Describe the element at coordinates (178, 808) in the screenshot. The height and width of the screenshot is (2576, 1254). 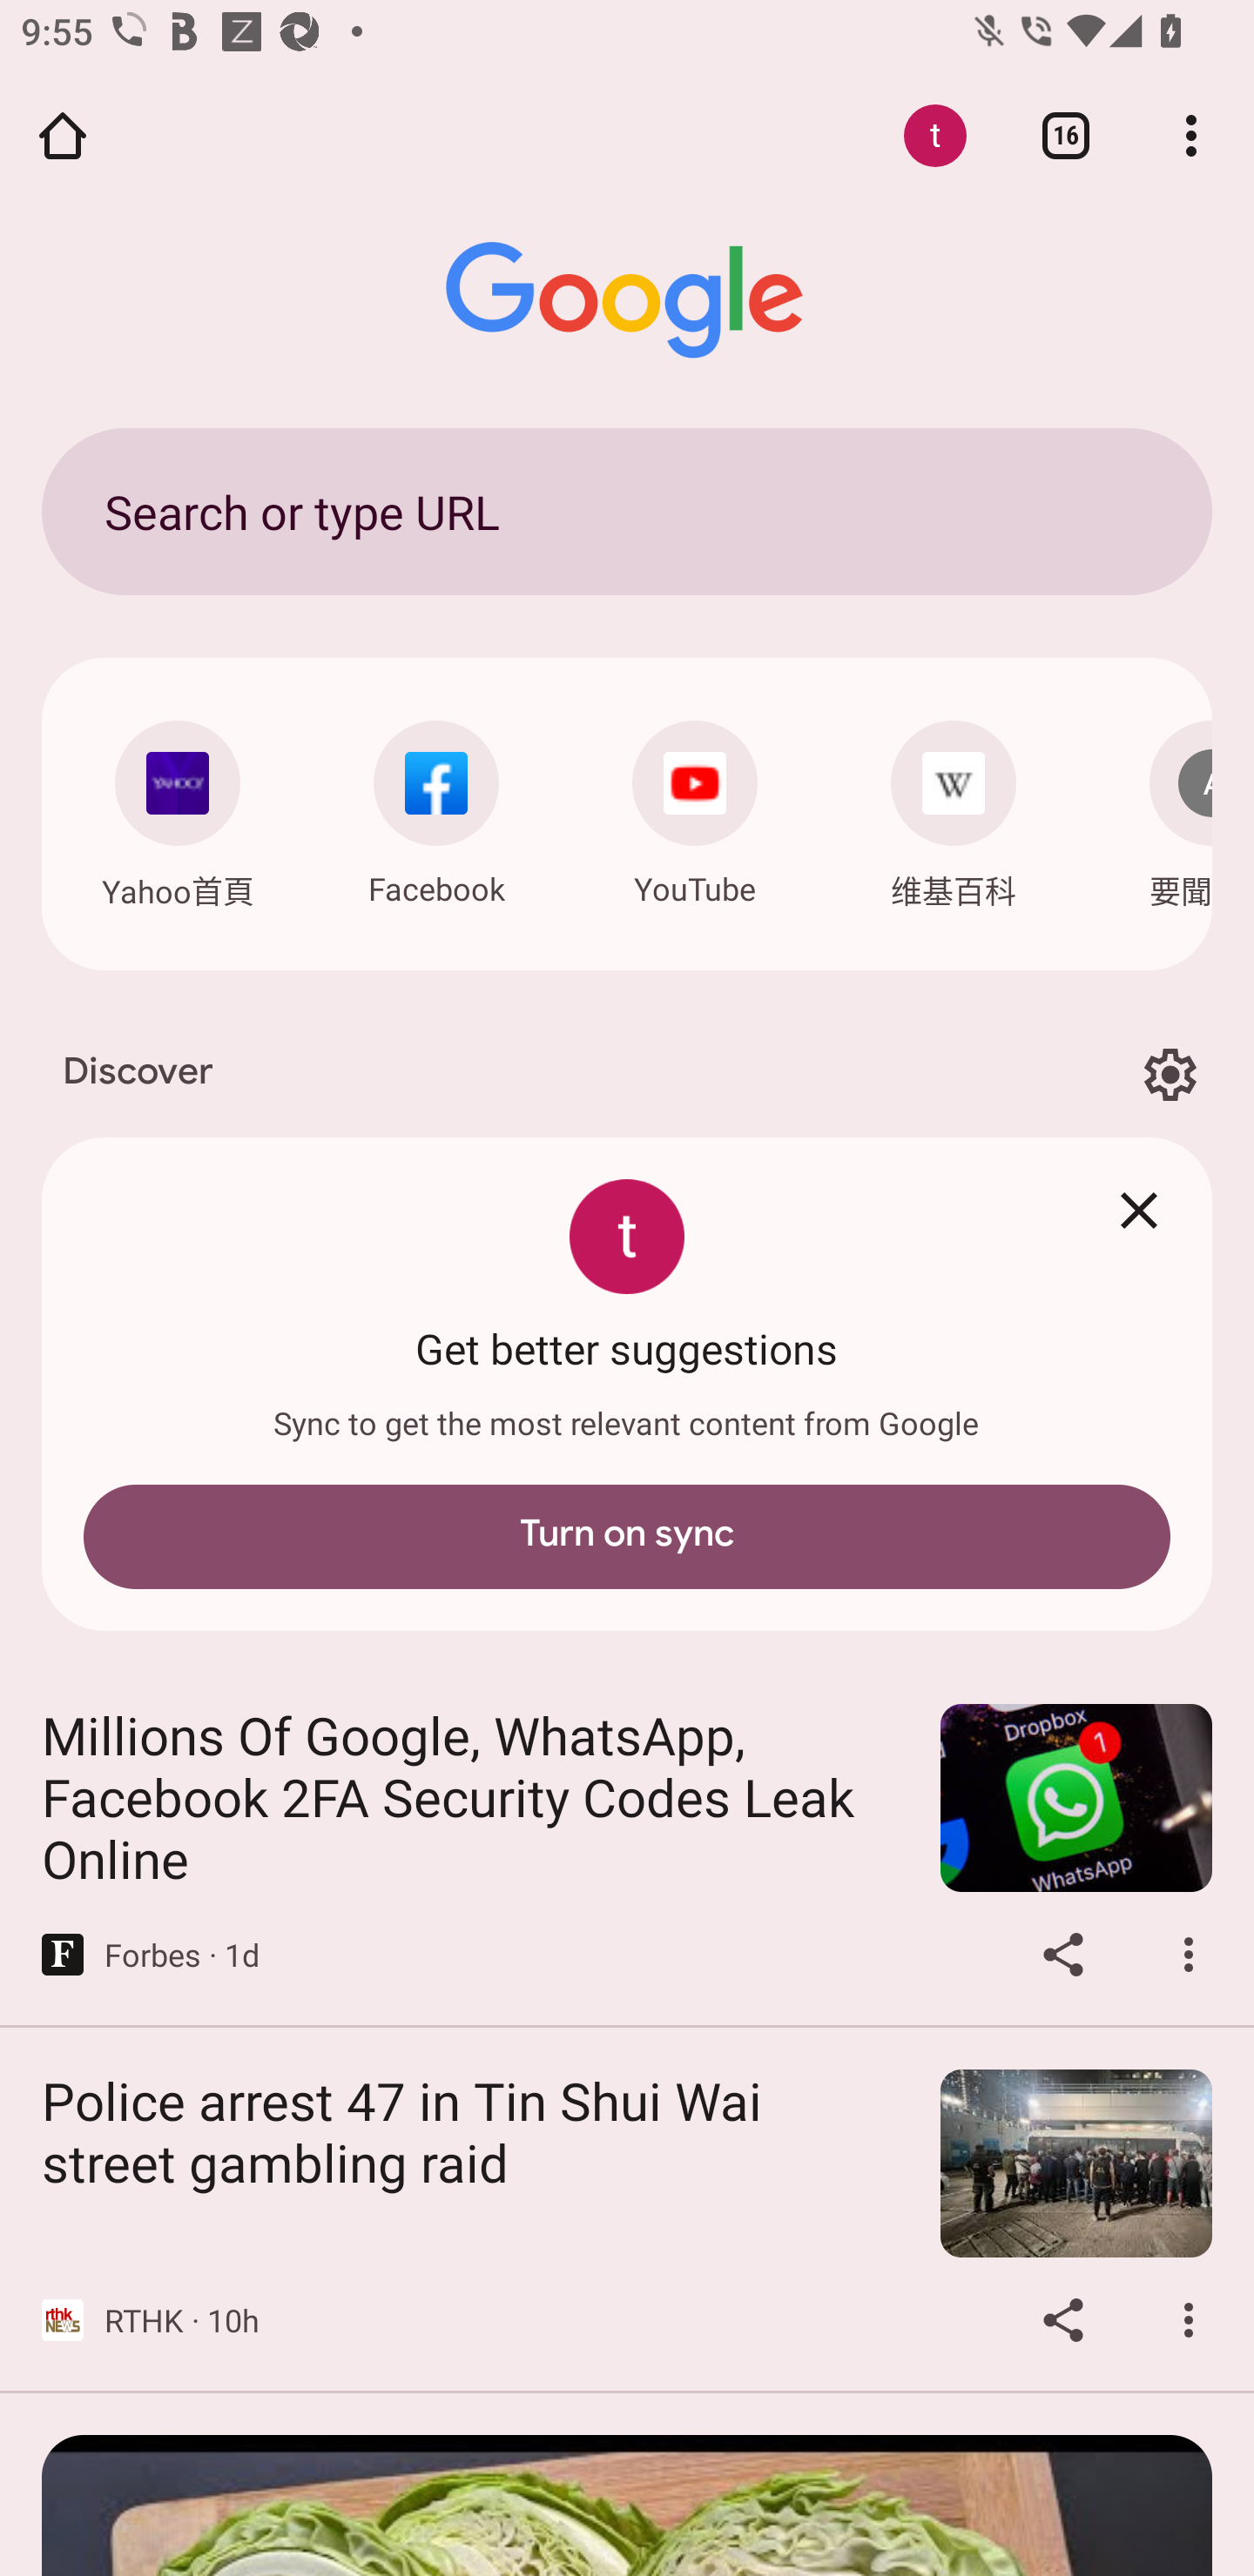
I see `Navigate: Yahoo首頁: hk.mobi.yahoo.com Yahoo首頁` at that location.